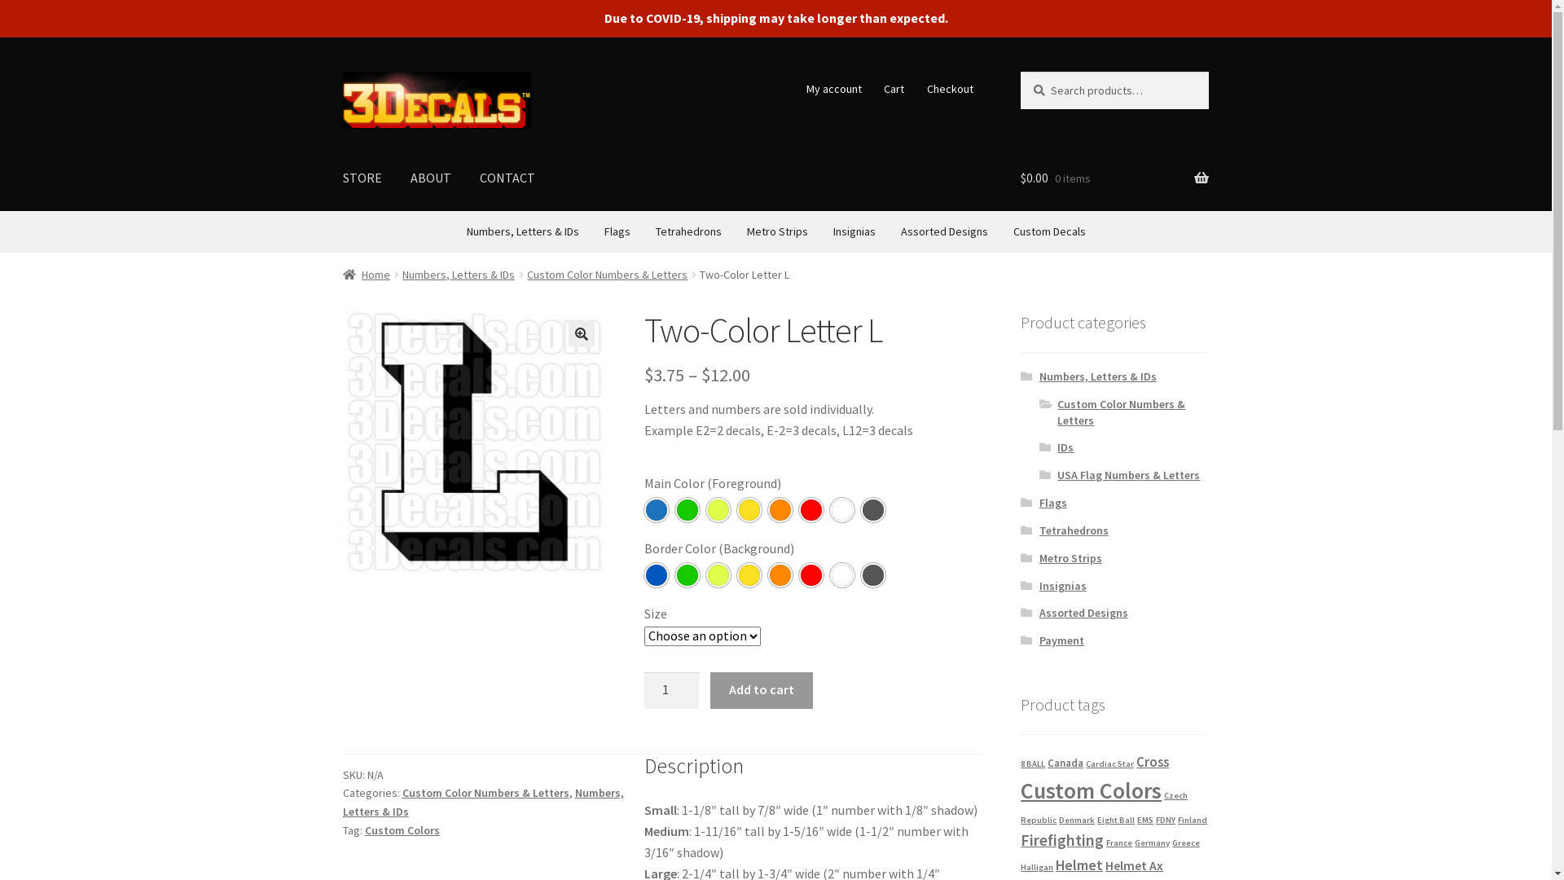 The width and height of the screenshot is (1564, 880). What do you see at coordinates (811, 575) in the screenshot?
I see `Red` at bounding box center [811, 575].